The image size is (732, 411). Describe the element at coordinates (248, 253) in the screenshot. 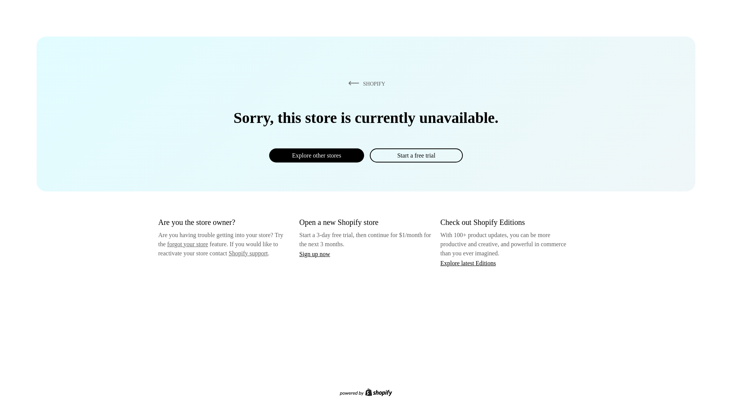

I see `Shopify support` at that location.